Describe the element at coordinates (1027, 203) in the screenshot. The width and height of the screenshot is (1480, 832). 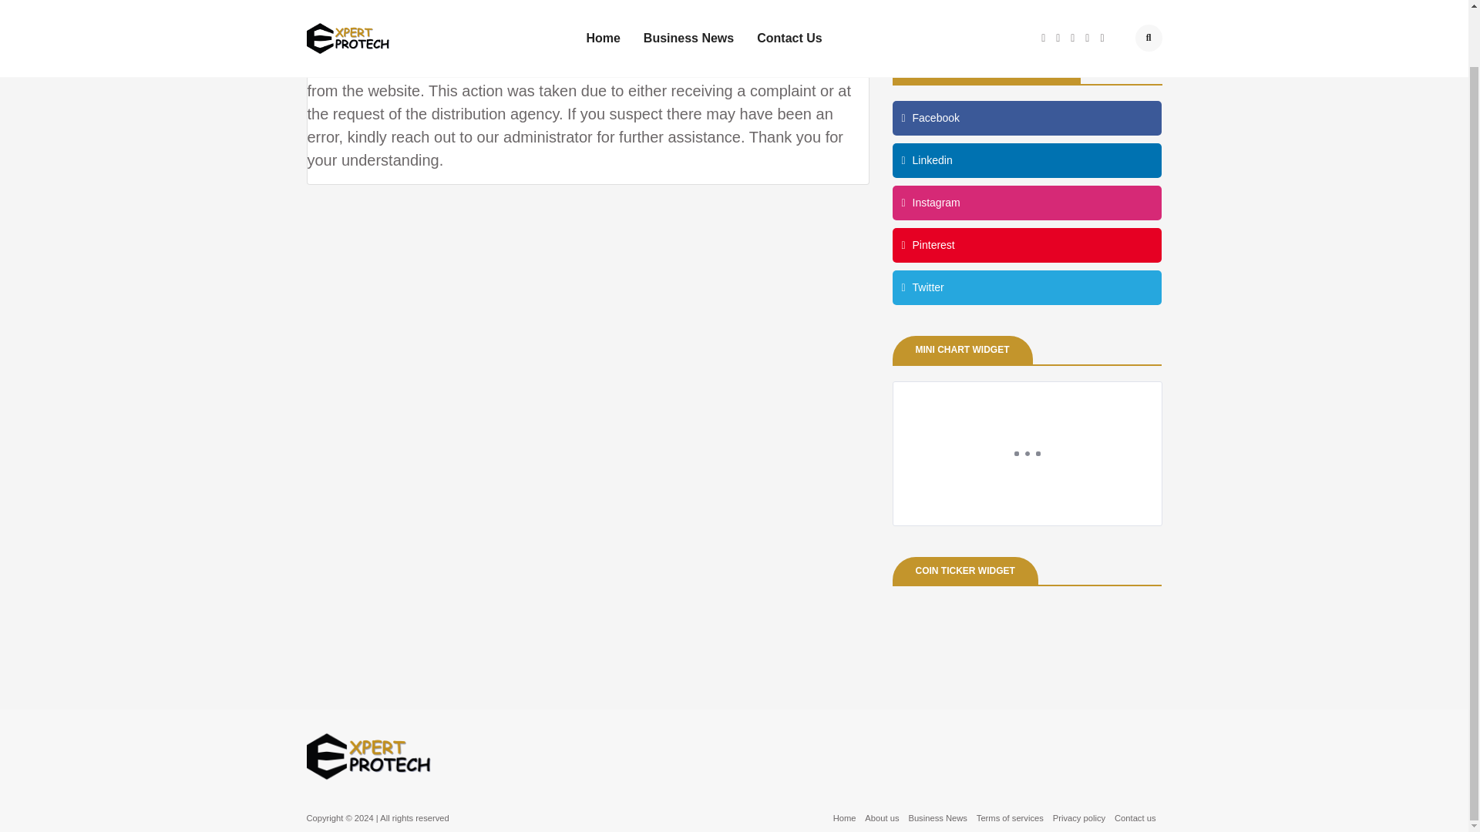
I see `Instagram` at that location.